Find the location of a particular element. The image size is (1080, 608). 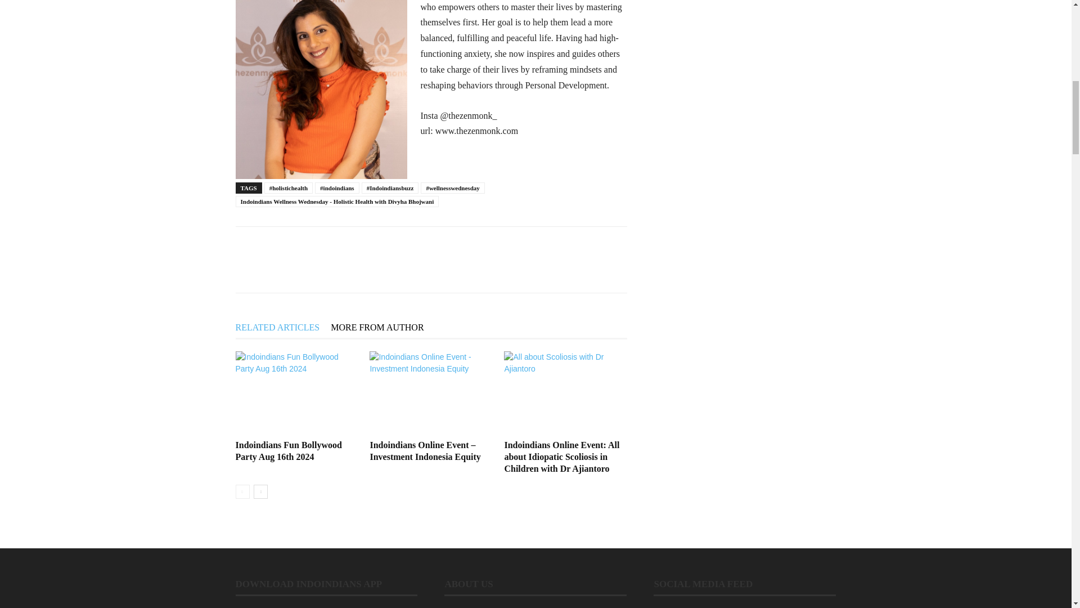

bottomFacebookLike is located at coordinates (319, 244).